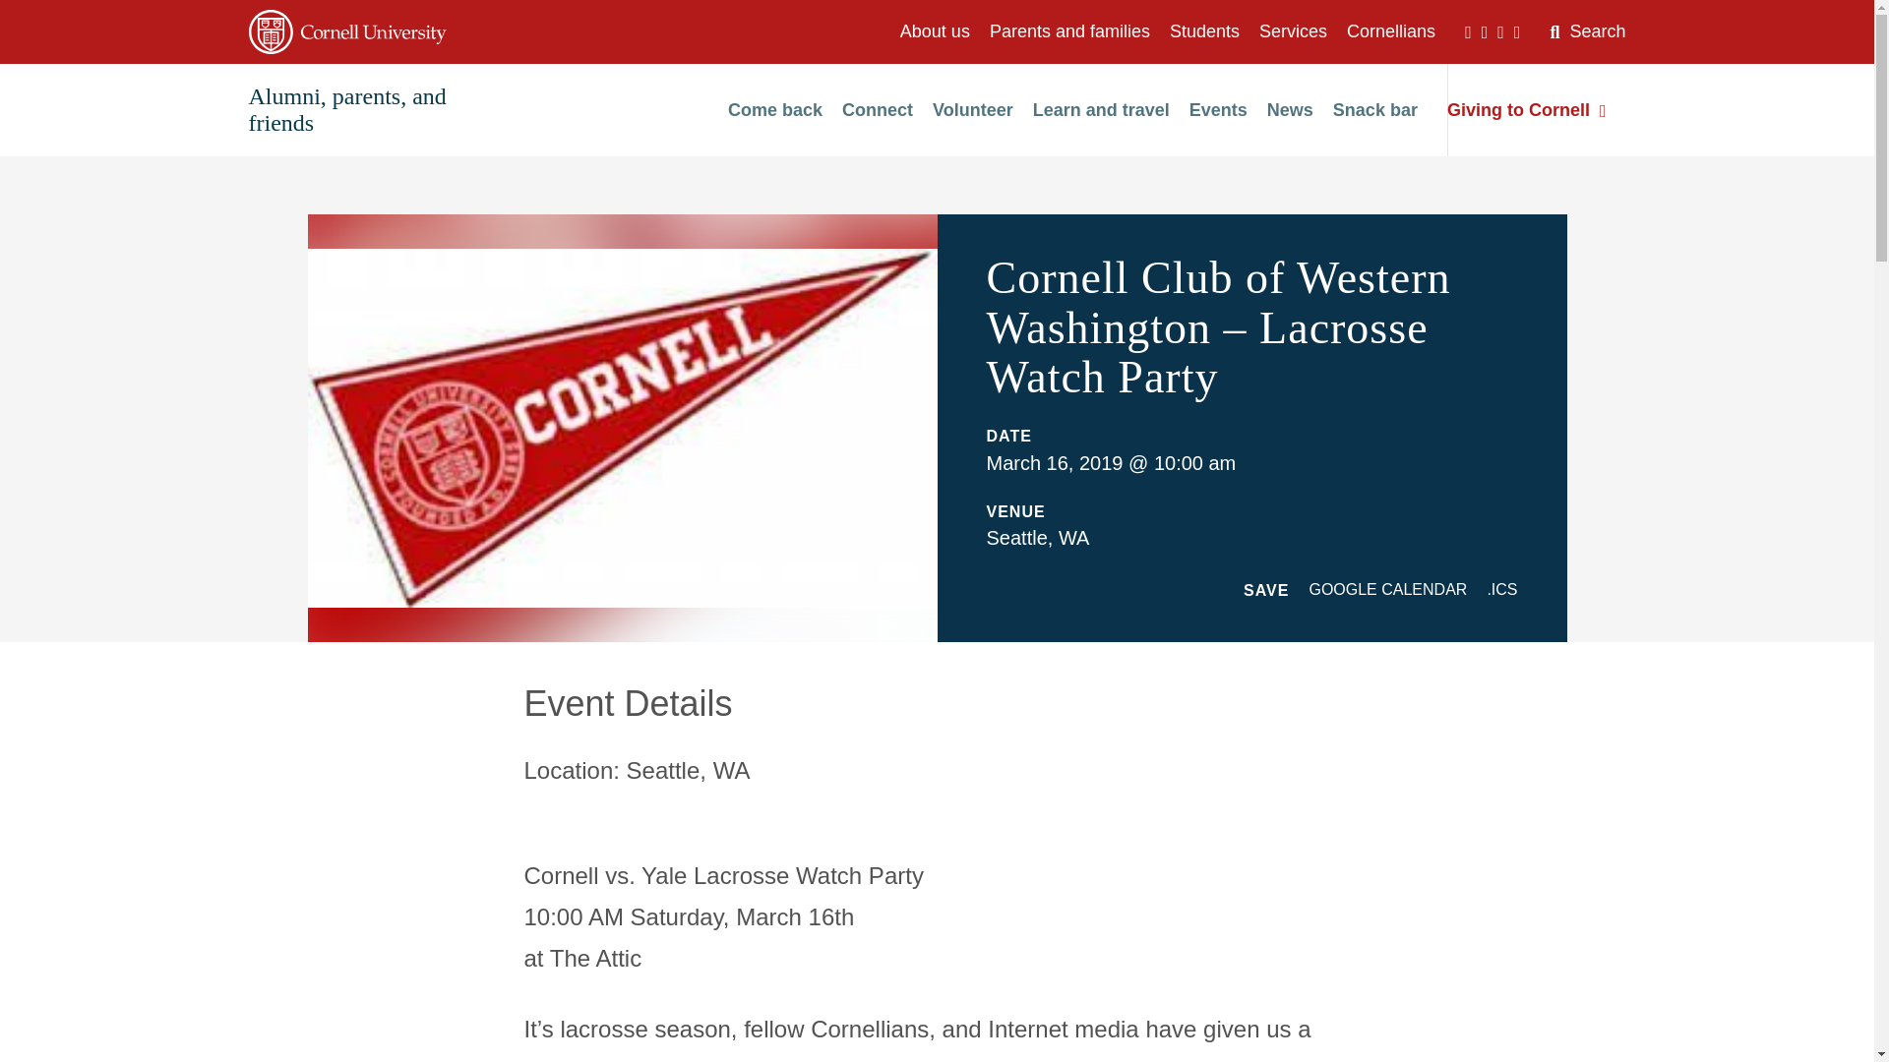 Image resolution: width=1889 pixels, height=1062 pixels. I want to click on Volunteer, so click(972, 110).